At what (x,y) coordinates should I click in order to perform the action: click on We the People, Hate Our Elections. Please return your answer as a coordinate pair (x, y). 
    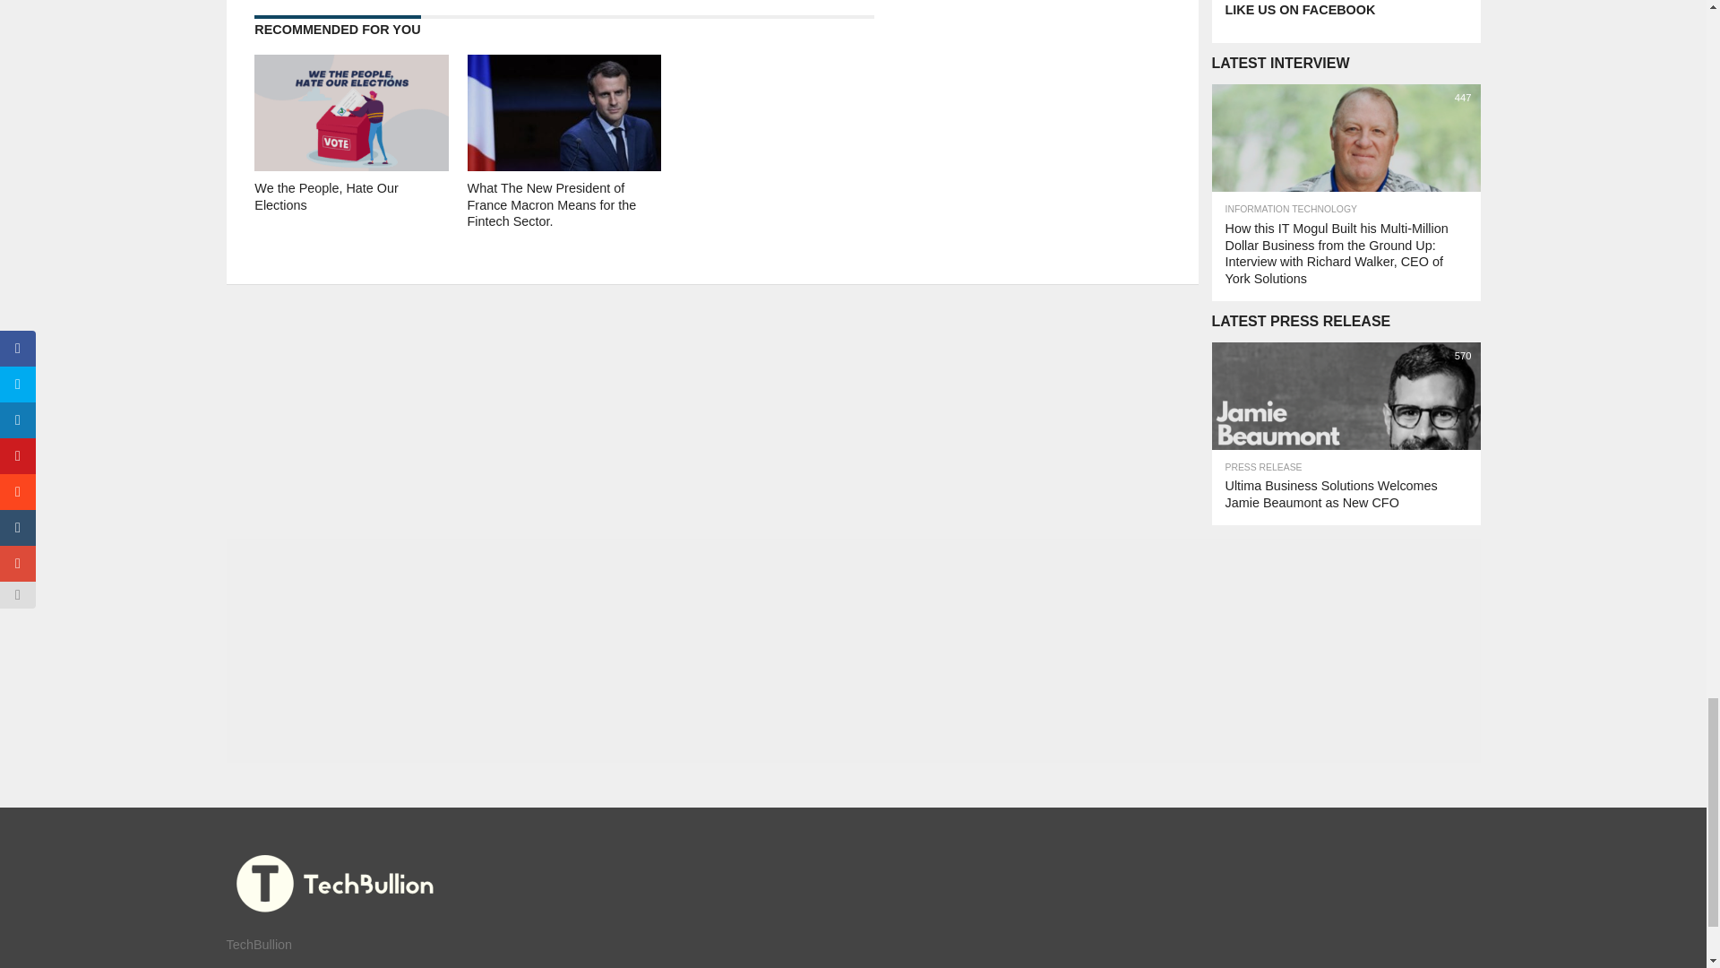
    Looking at the image, I should click on (351, 167).